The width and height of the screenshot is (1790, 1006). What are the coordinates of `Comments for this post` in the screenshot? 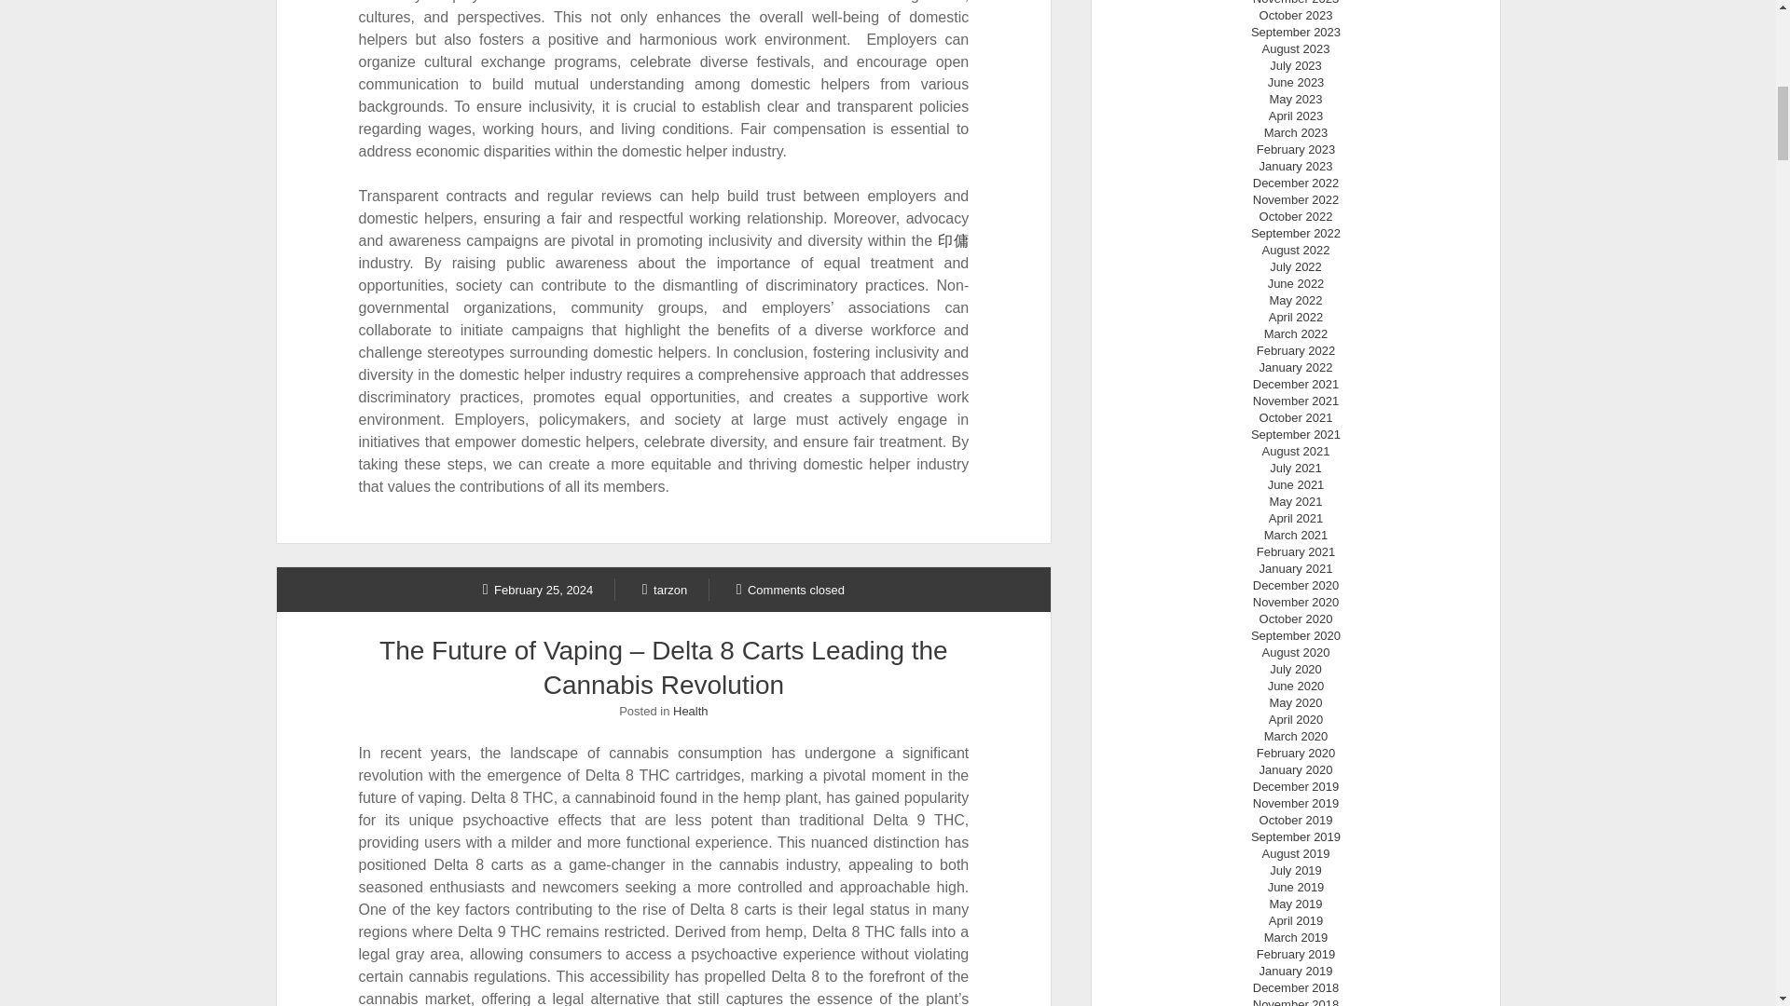 It's located at (791, 589).